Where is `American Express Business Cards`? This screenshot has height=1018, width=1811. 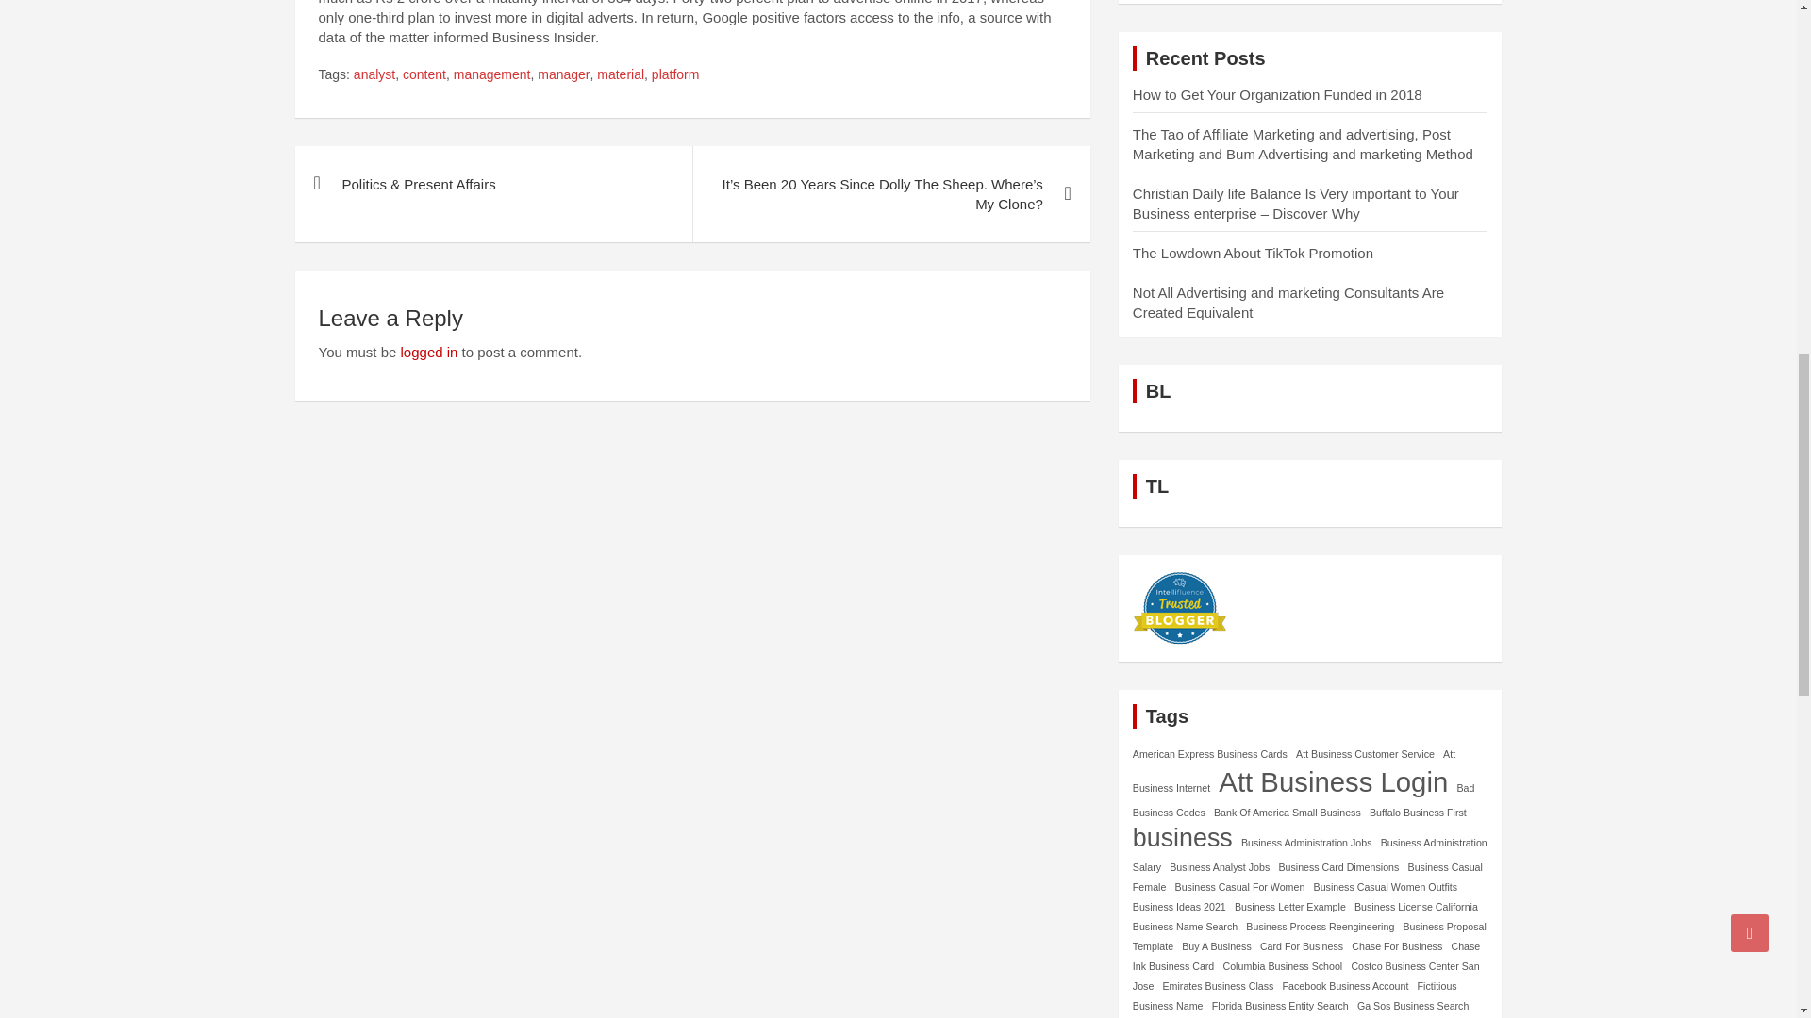
American Express Business Cards is located at coordinates (1210, 754).